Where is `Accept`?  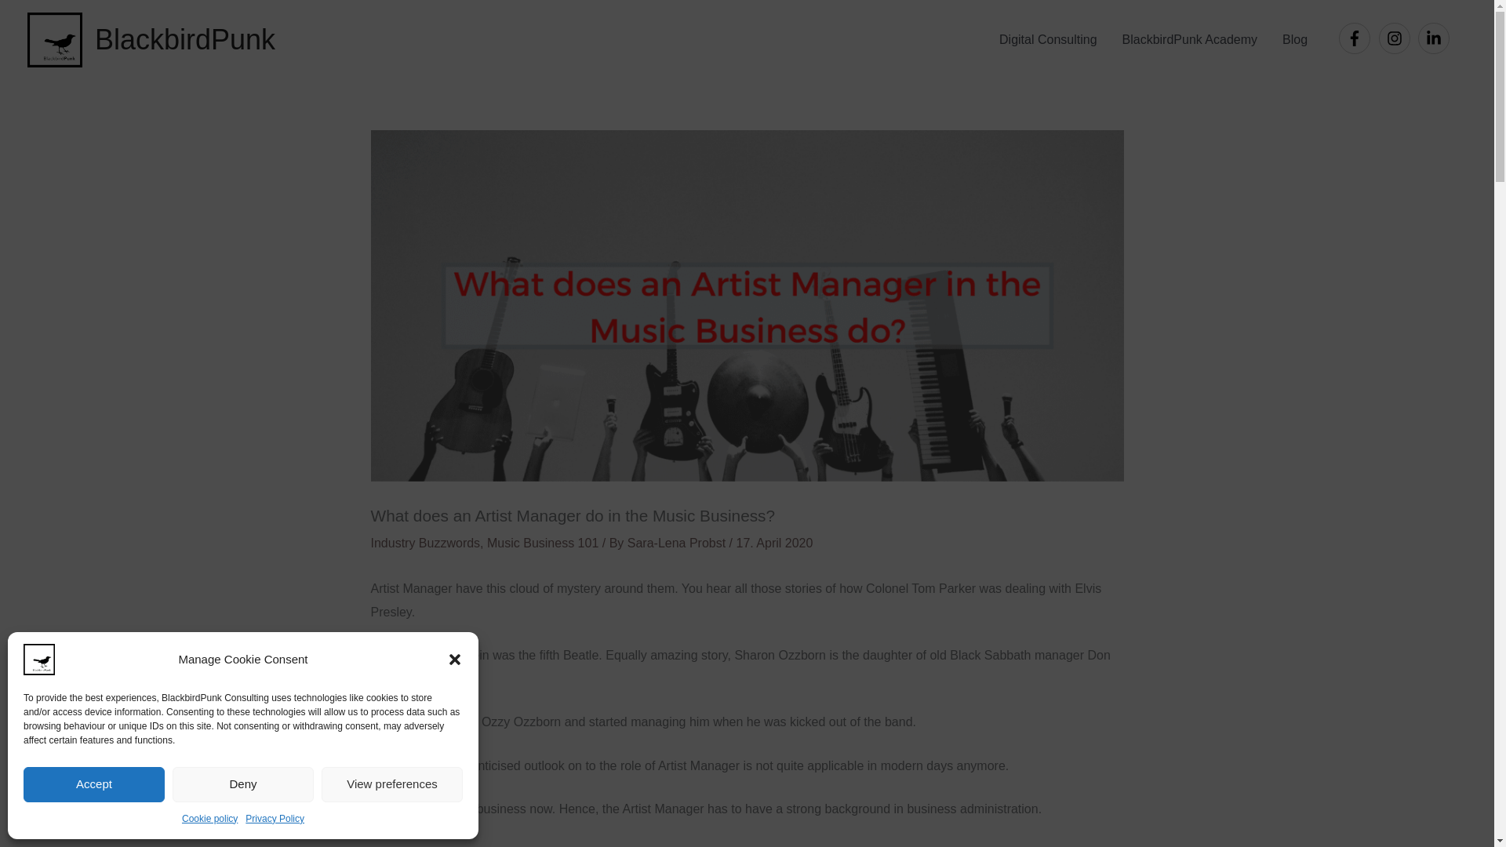 Accept is located at coordinates (94, 784).